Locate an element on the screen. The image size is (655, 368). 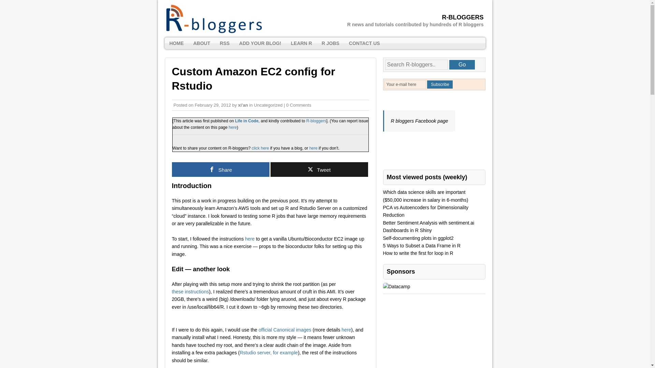
here is located at coordinates (233, 127).